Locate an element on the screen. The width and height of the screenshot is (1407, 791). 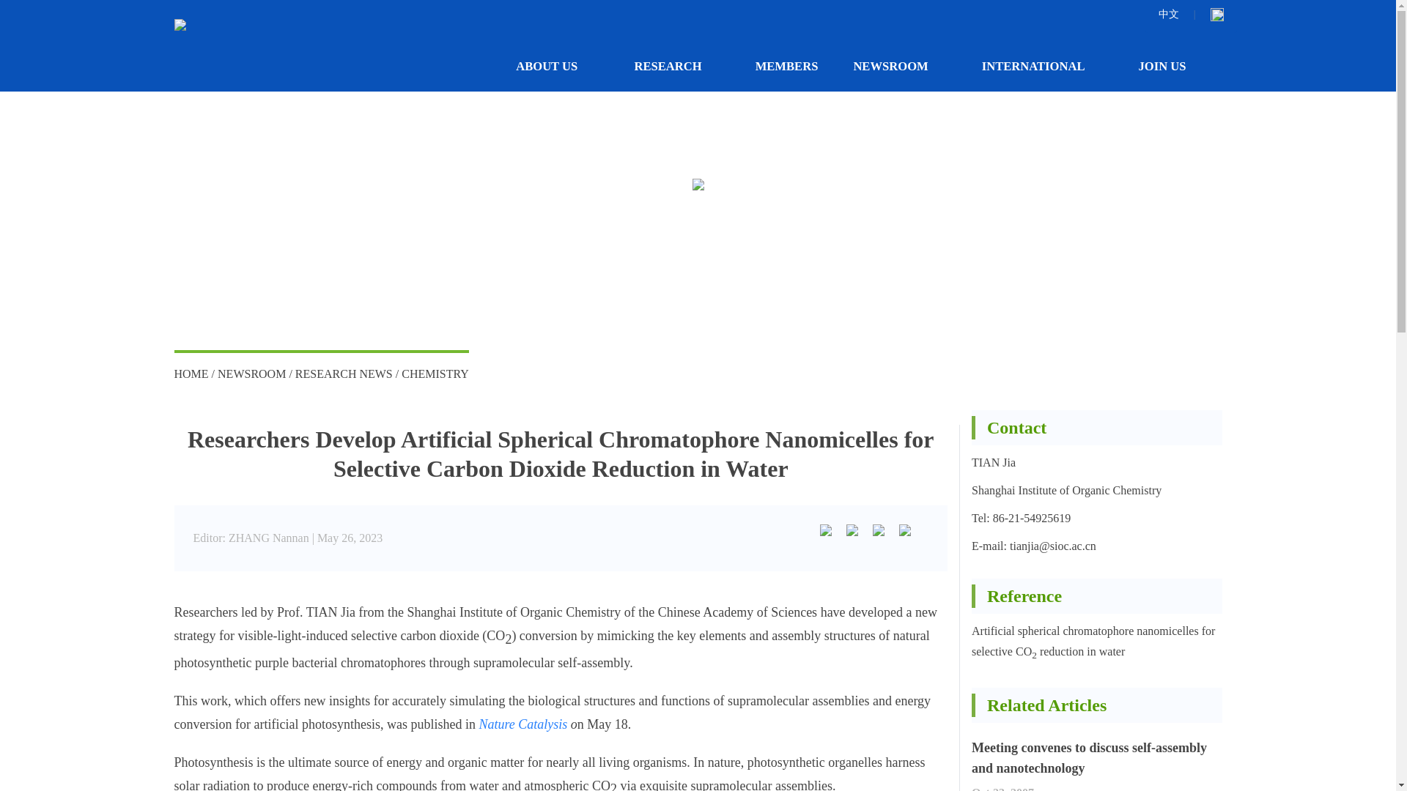
NEWSROOM is located at coordinates (251, 374).